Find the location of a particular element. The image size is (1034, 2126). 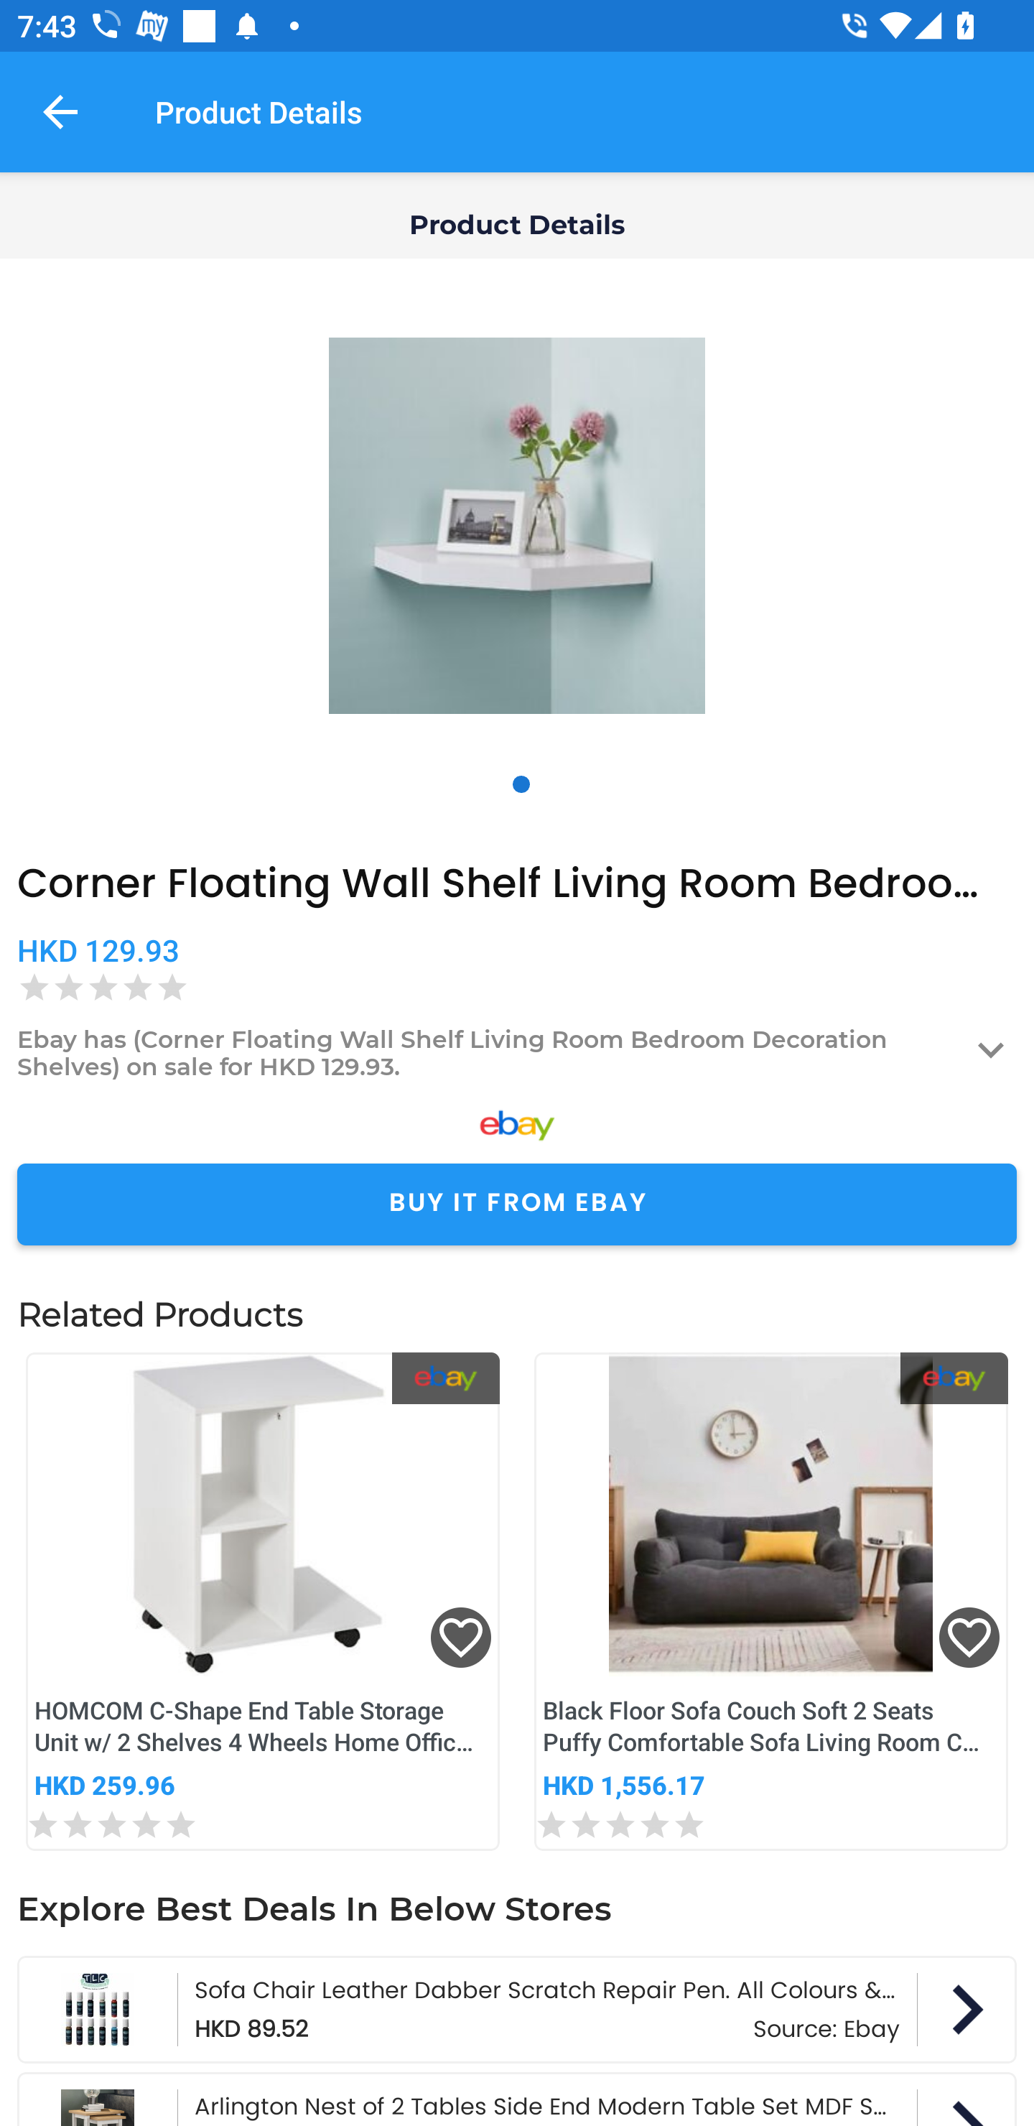

Navigate up is located at coordinates (60, 111).